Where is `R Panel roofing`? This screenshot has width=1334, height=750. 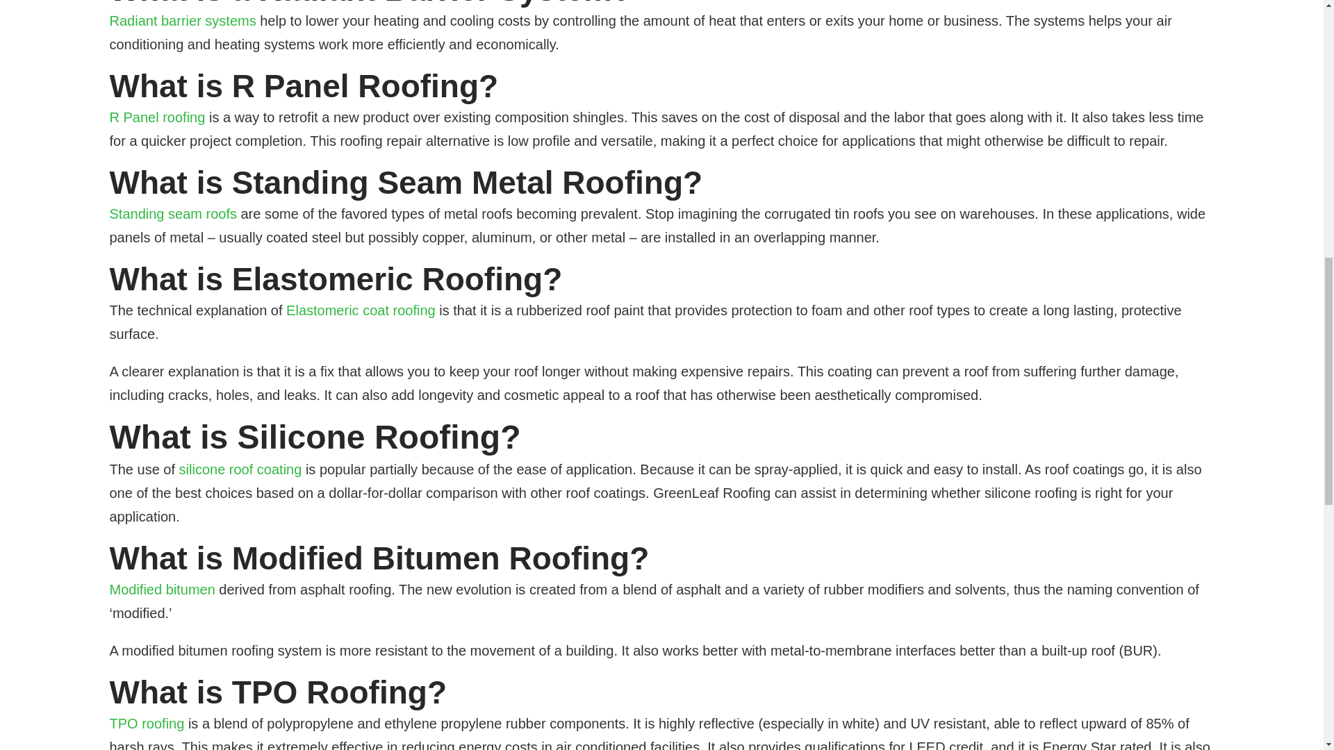 R Panel roofing is located at coordinates (157, 117).